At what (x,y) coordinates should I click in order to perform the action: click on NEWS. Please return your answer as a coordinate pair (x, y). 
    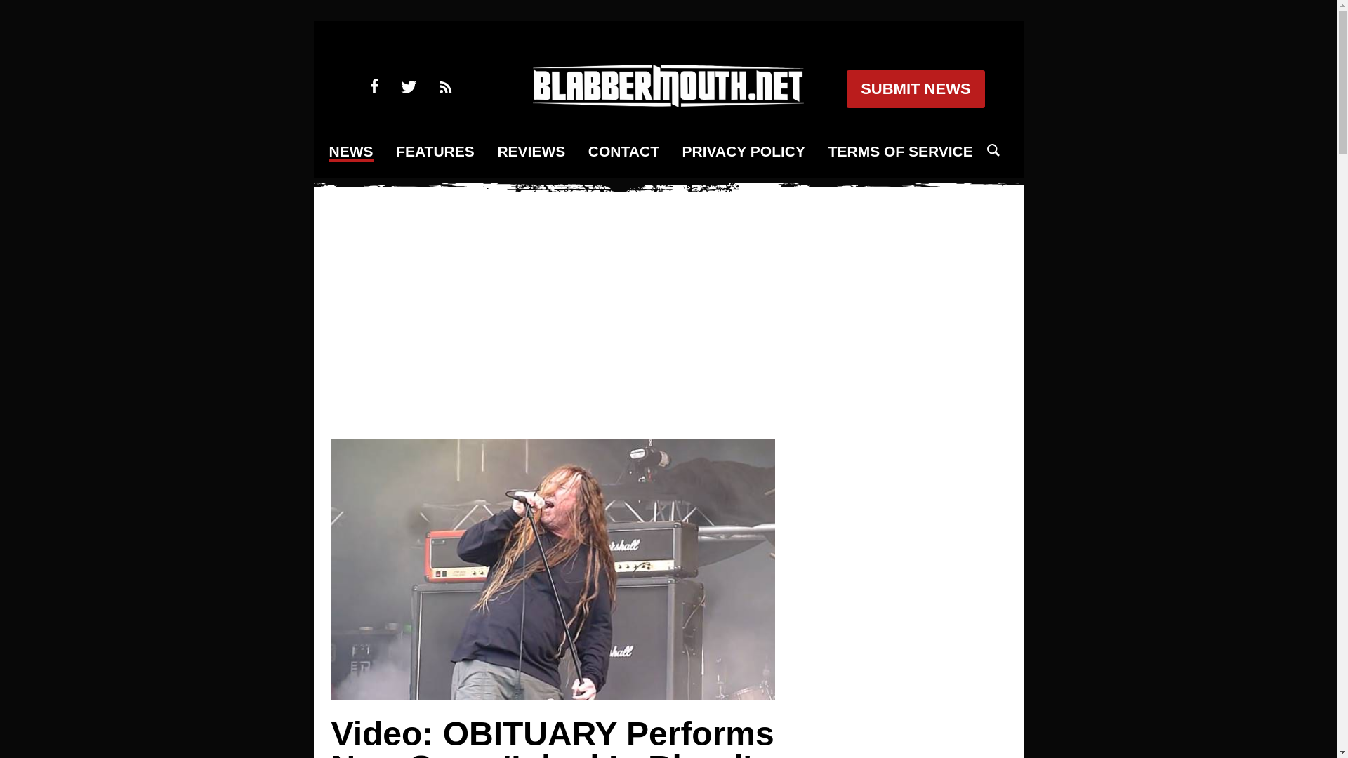
    Looking at the image, I should click on (351, 153).